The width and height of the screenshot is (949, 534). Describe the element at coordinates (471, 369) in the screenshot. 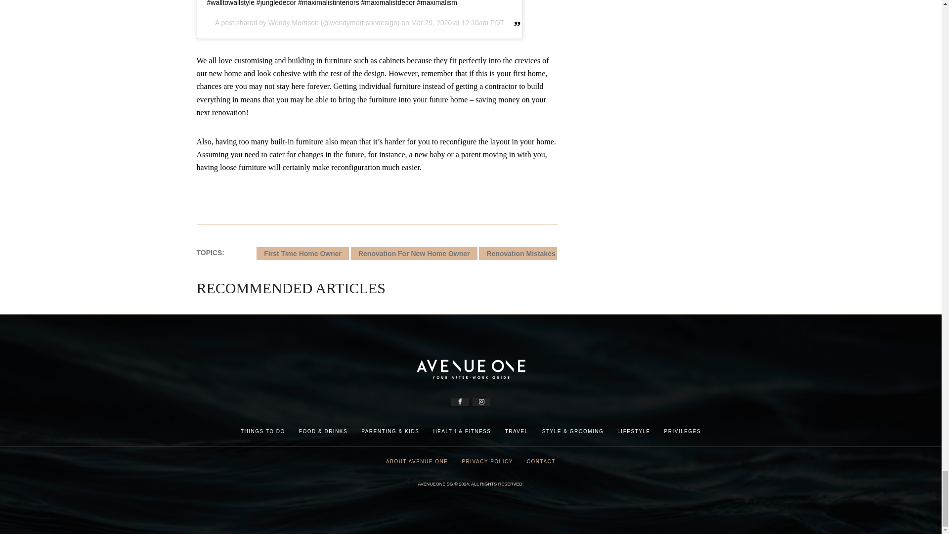

I see `best-travel-food-fashion-home-living-website-singapore` at that location.